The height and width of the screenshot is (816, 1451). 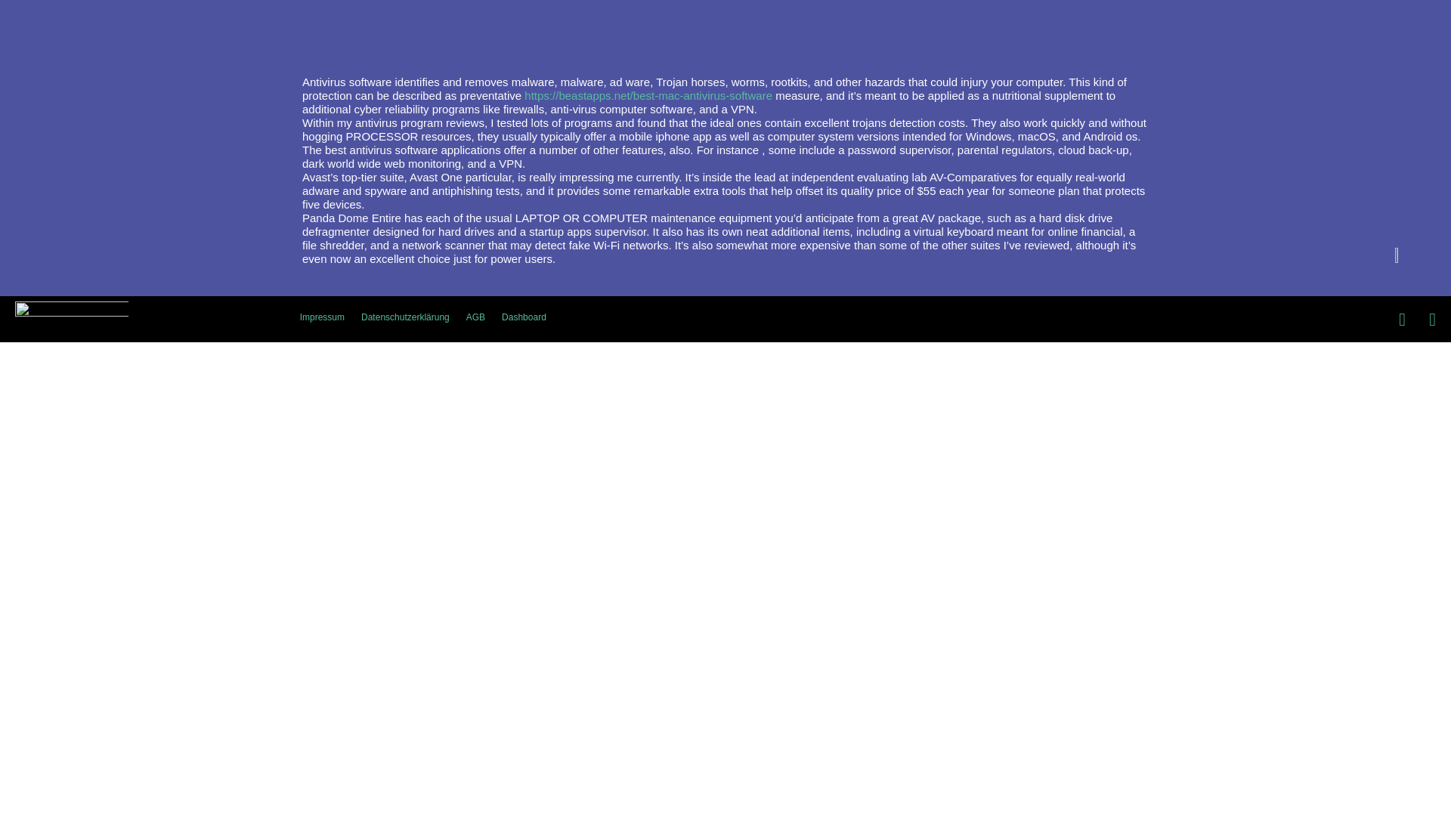 I want to click on Dashboard, so click(x=523, y=317).